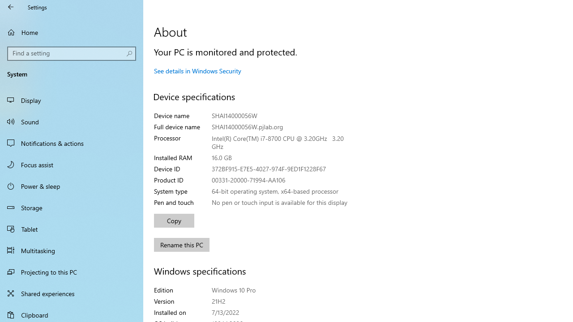 The width and height of the screenshot is (573, 322). Describe the element at coordinates (197, 71) in the screenshot. I see `See details in Windows Security` at that location.